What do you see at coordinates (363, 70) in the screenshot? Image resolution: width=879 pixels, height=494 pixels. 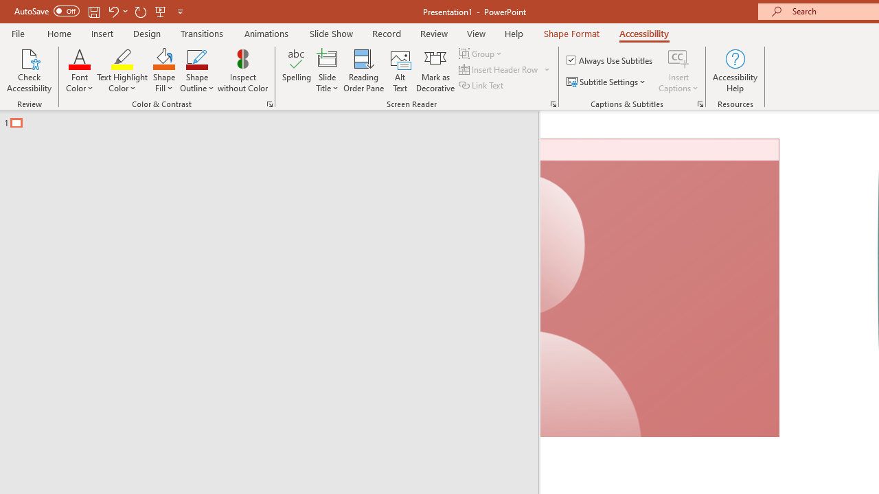 I see `Reading Order Pane` at bounding box center [363, 70].